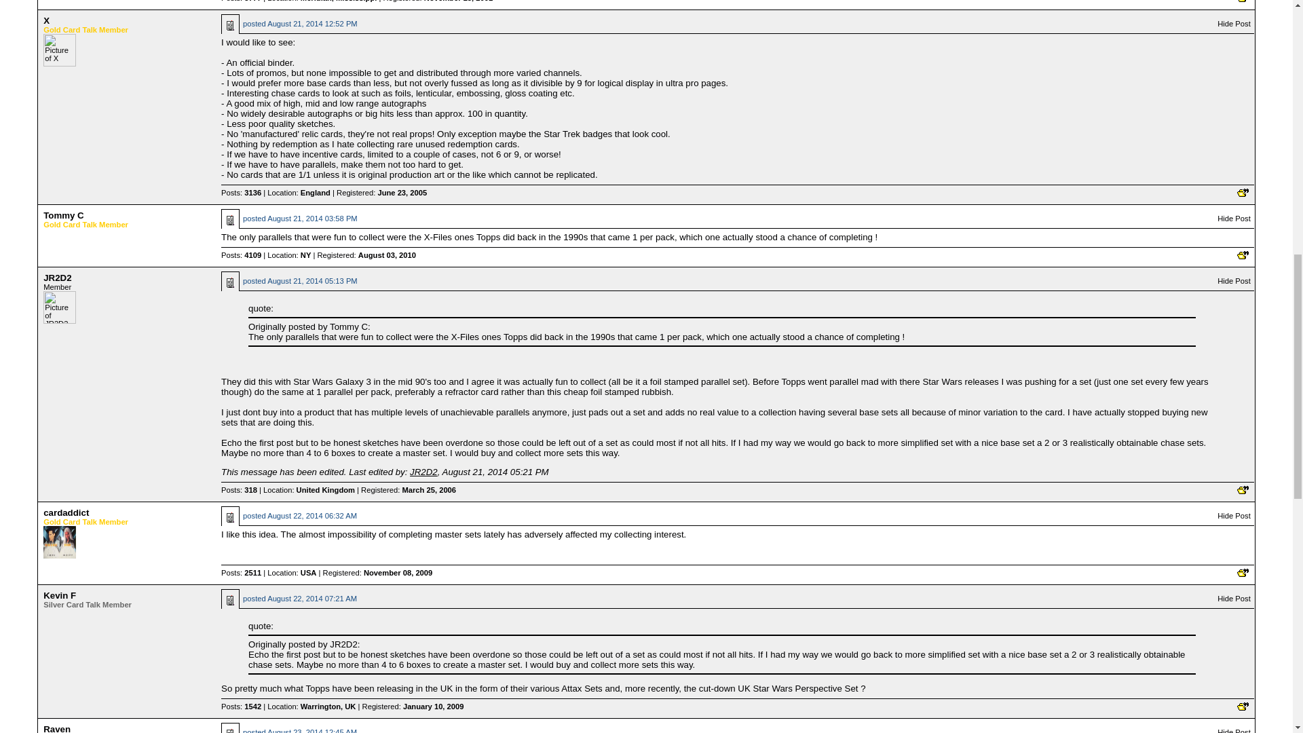 The height and width of the screenshot is (733, 1303). What do you see at coordinates (1242, 193) in the screenshot?
I see `Reply With Quote` at bounding box center [1242, 193].